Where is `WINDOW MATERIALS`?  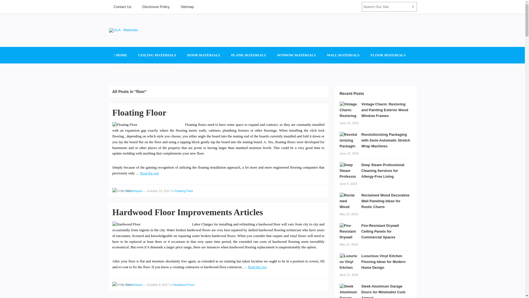
WINDOW MATERIALS is located at coordinates (296, 55).